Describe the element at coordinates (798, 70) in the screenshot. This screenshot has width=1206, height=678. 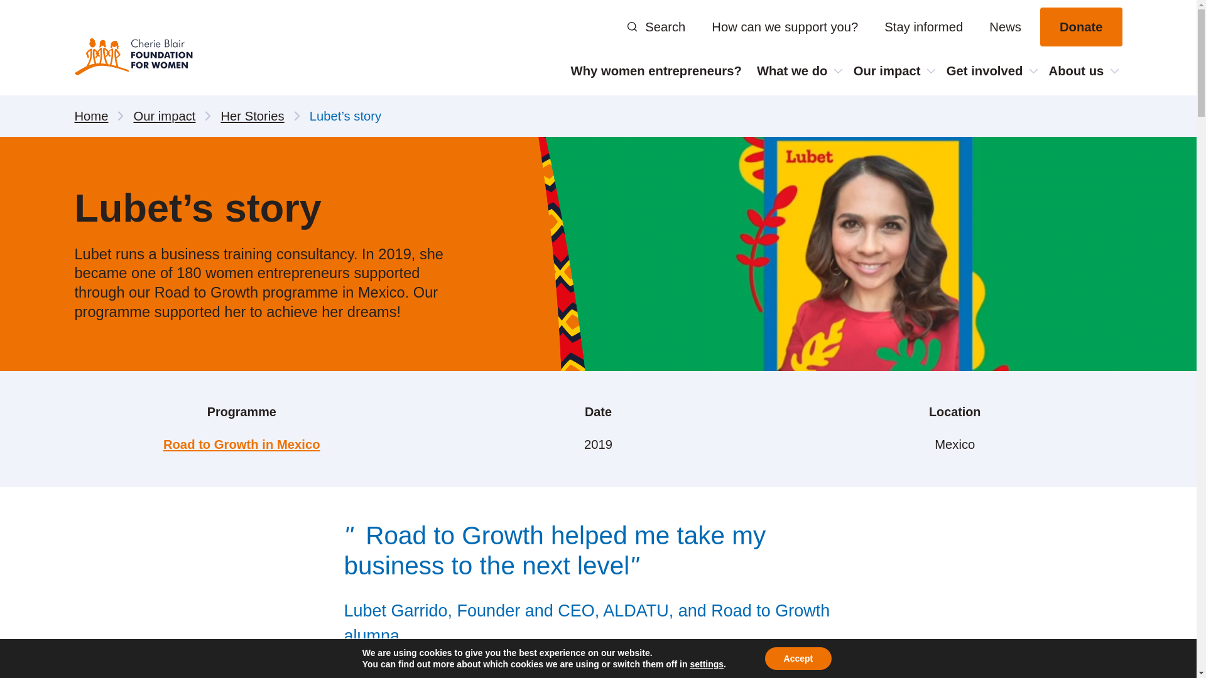
I see `What we do` at that location.